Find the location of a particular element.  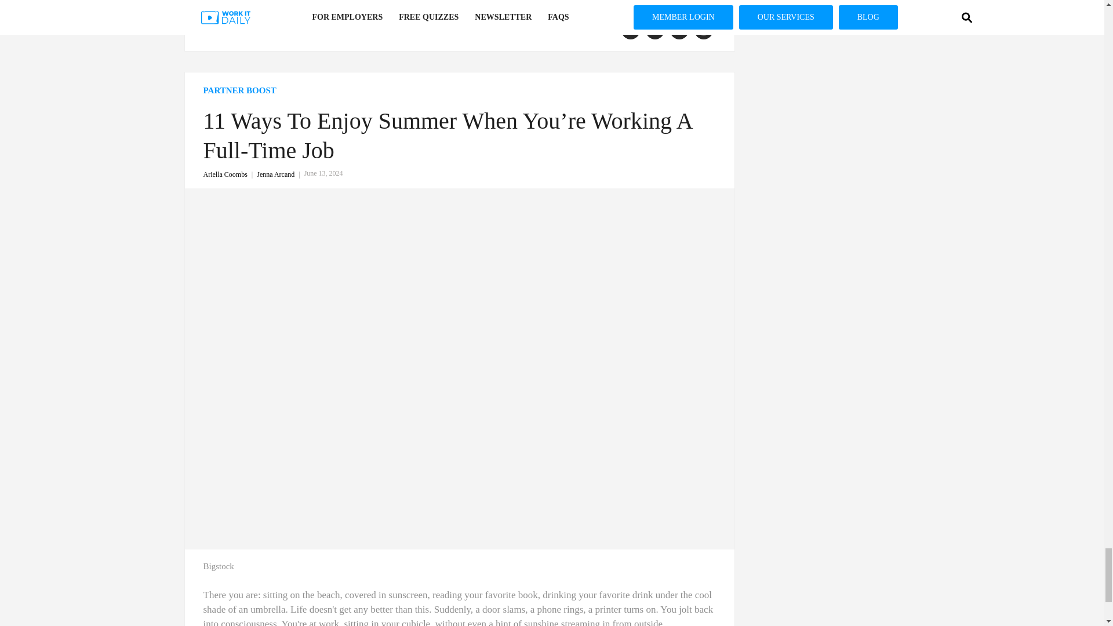

Jenna Arcand is located at coordinates (281, 174).